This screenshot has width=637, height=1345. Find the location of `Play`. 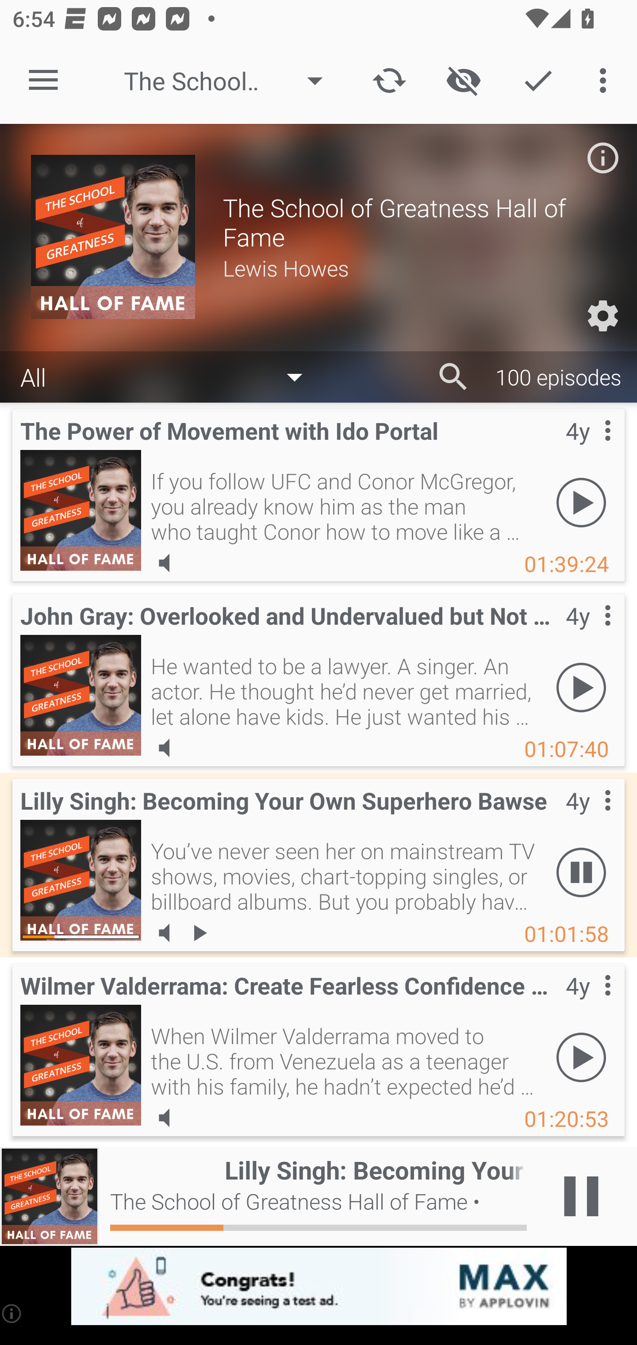

Play is located at coordinates (581, 1057).